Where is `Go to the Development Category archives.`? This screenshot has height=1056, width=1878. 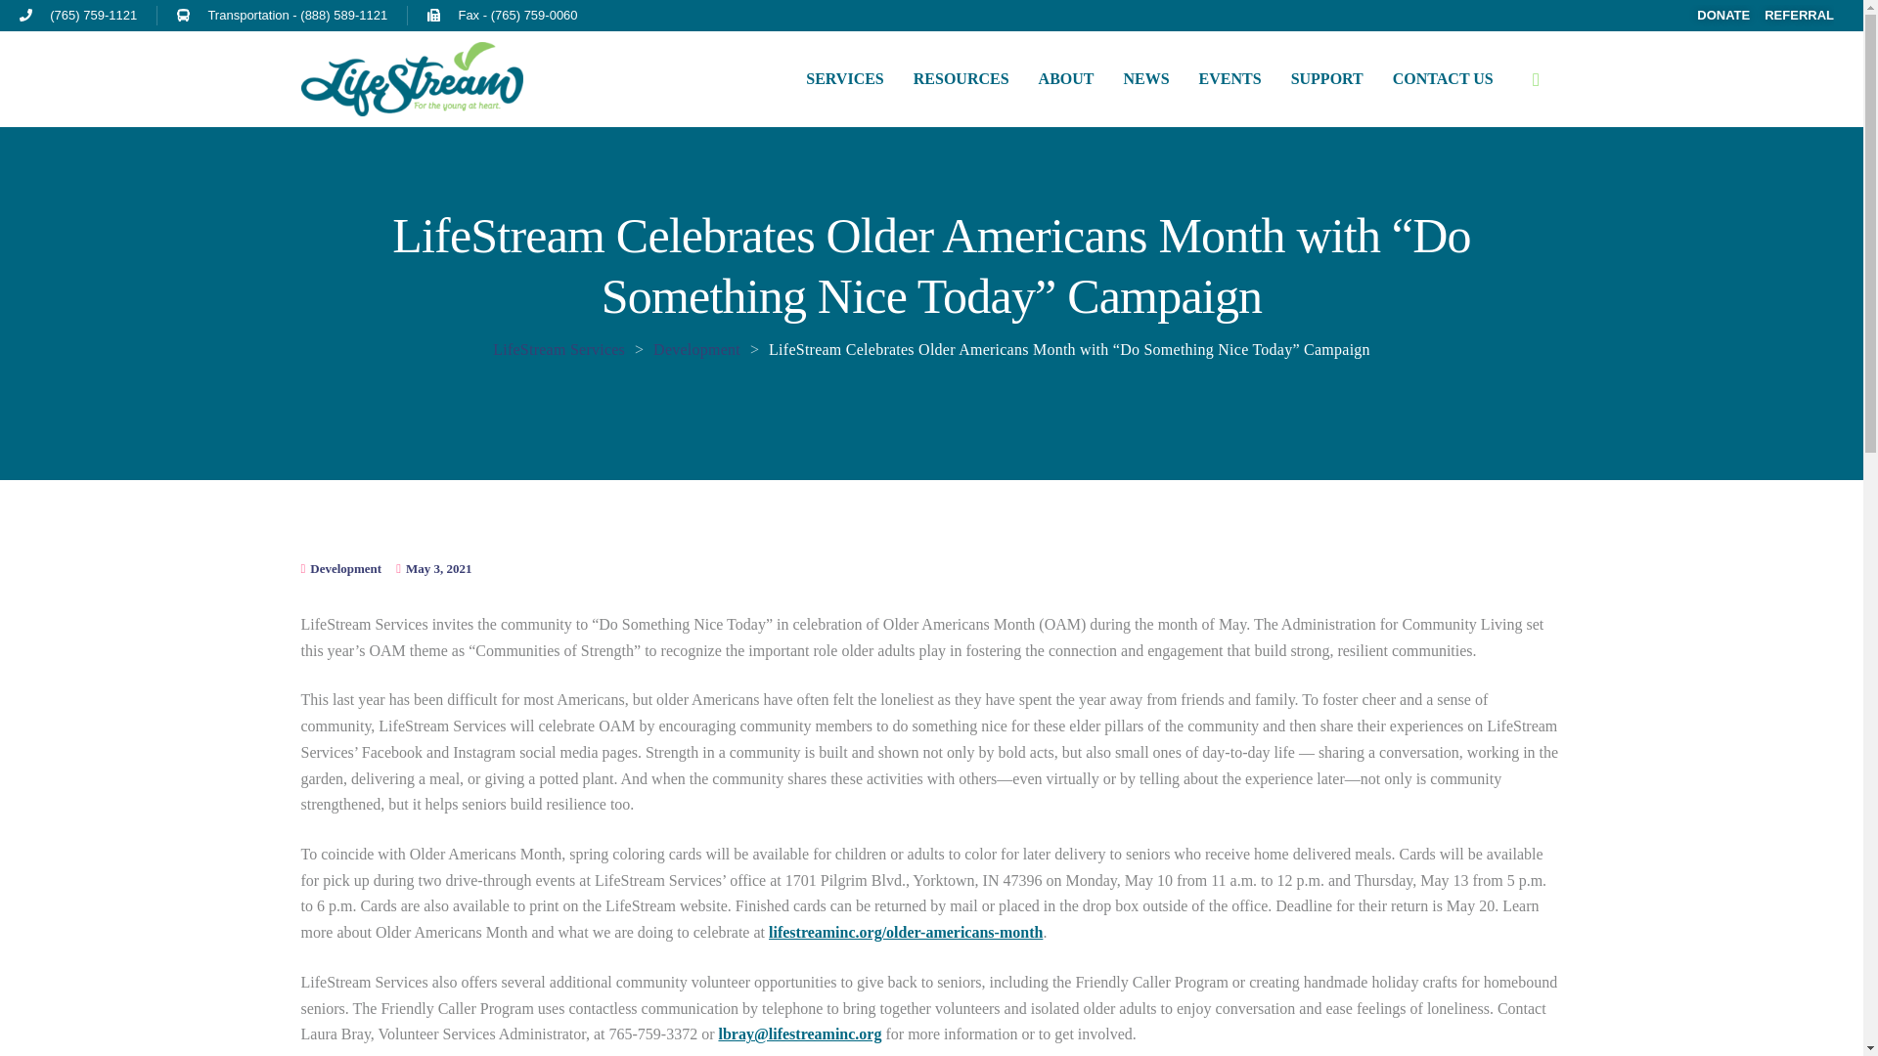
Go to the Development Category archives. is located at coordinates (696, 349).